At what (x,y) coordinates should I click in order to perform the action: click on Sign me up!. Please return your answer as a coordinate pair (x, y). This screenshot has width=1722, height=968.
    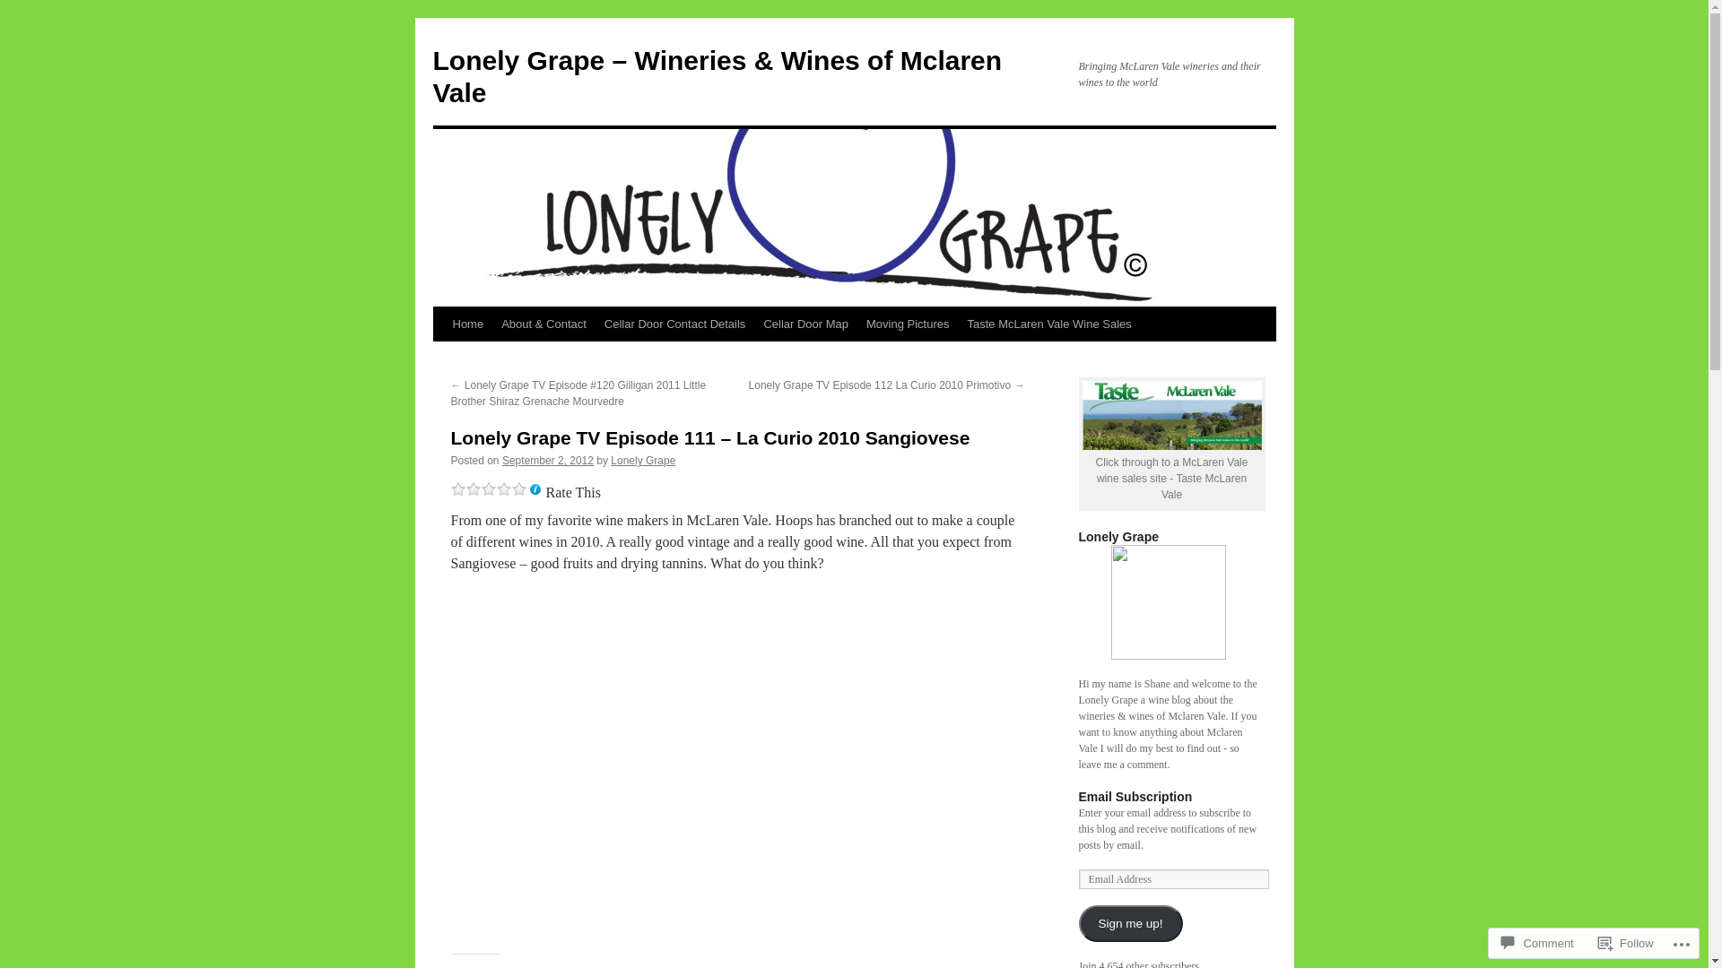
    Looking at the image, I should click on (1130, 923).